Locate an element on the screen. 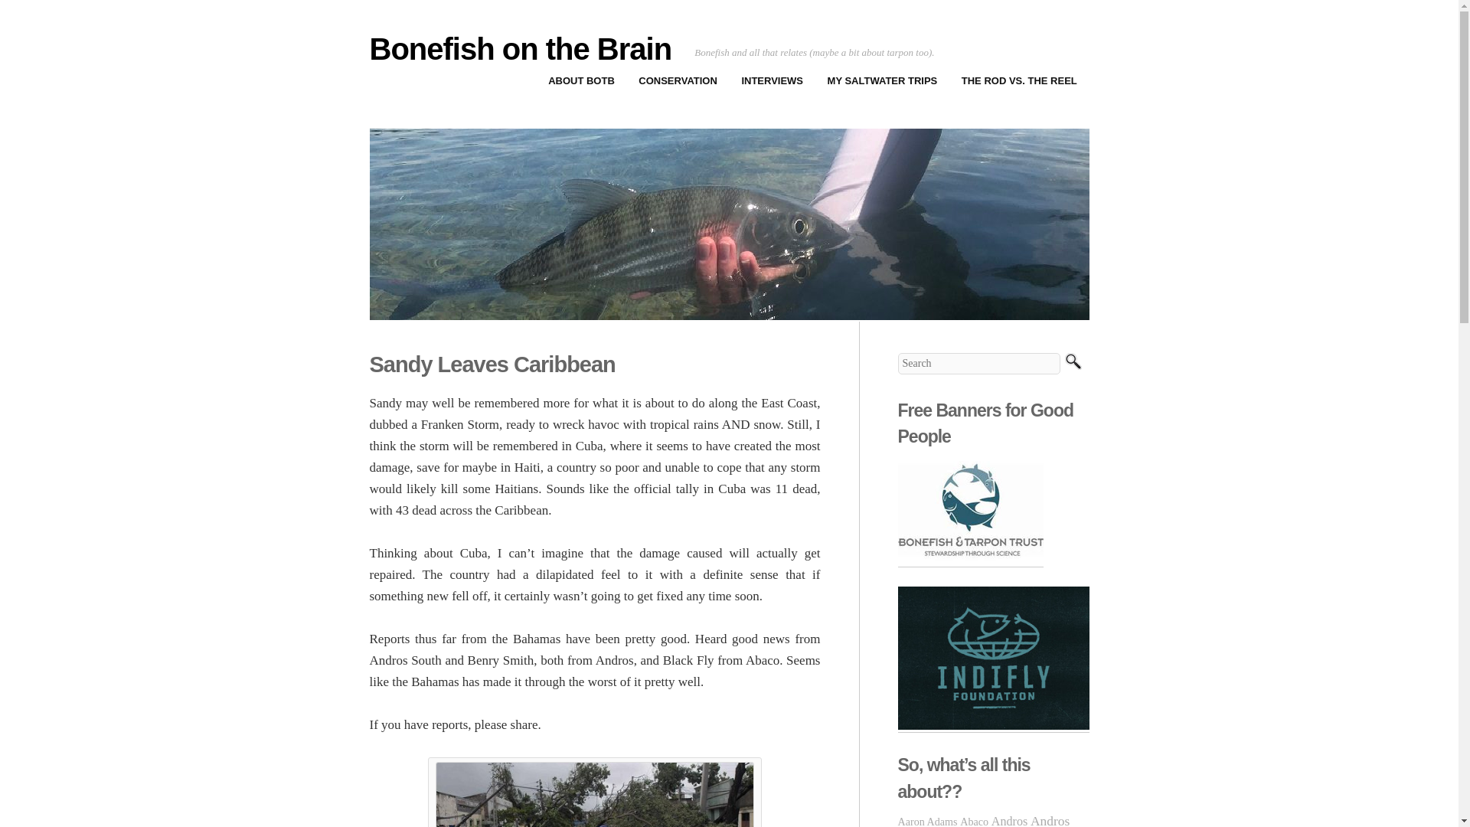  Cuba Sandy is located at coordinates (594, 794).